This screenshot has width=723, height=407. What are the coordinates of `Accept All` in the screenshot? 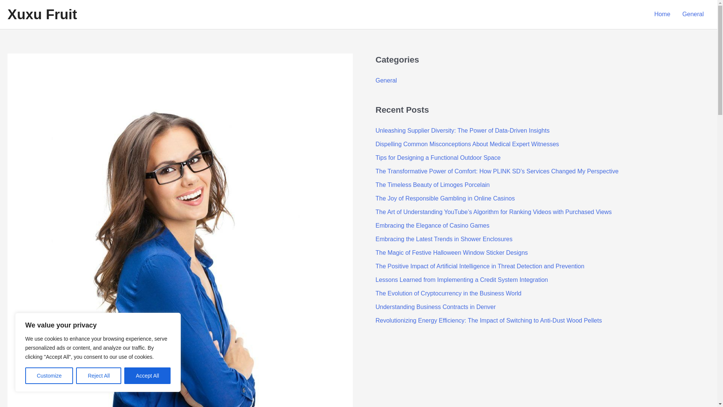 It's located at (148, 376).